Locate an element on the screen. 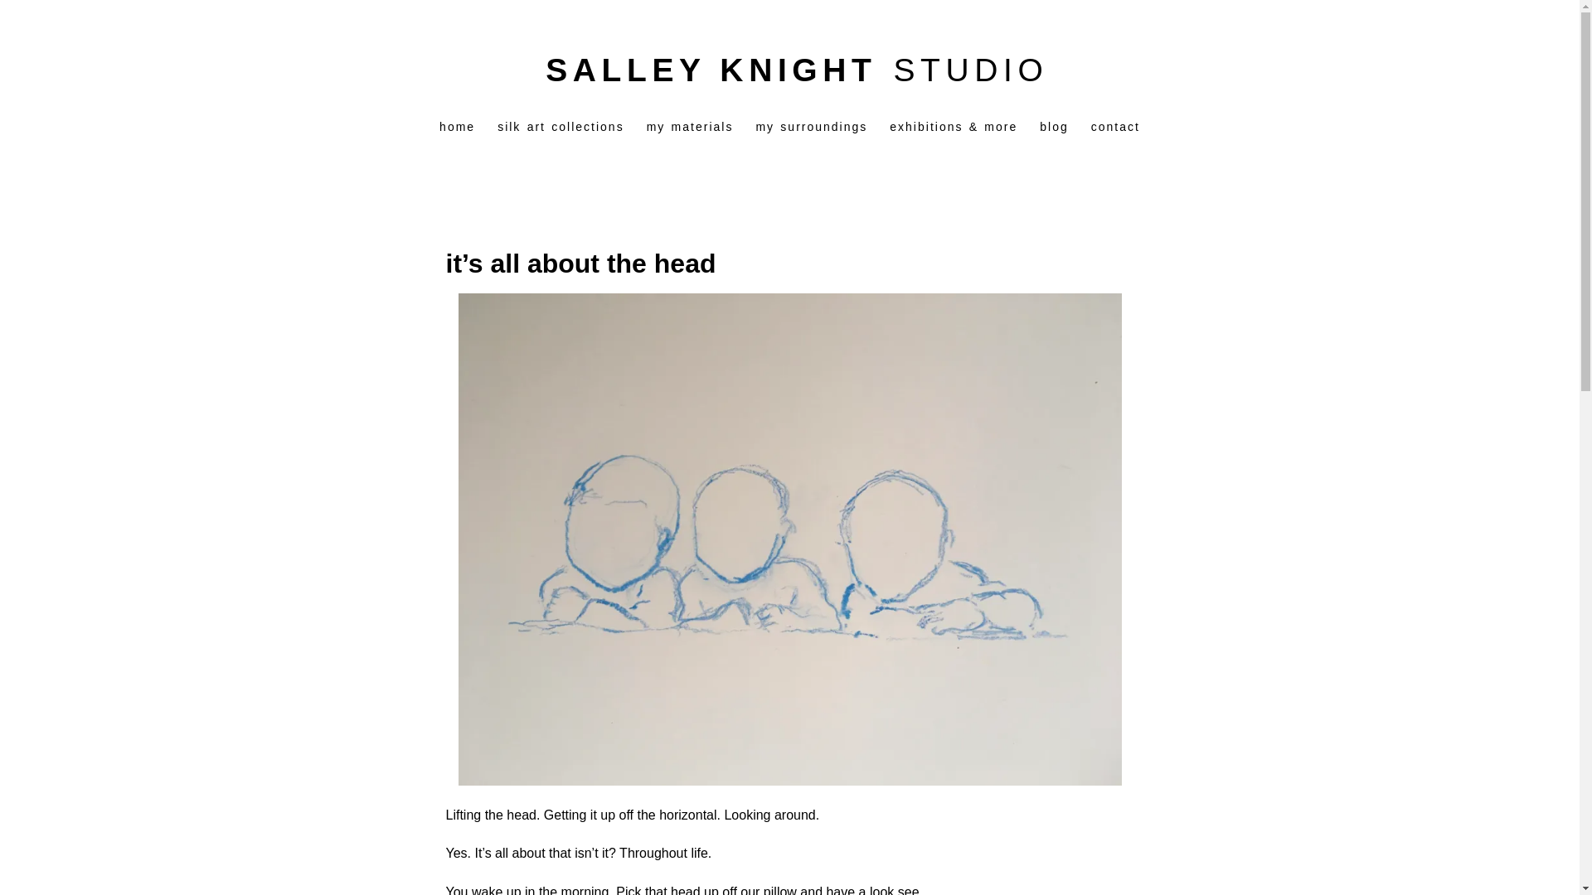 The height and width of the screenshot is (895, 1592). contact is located at coordinates (1114, 126).